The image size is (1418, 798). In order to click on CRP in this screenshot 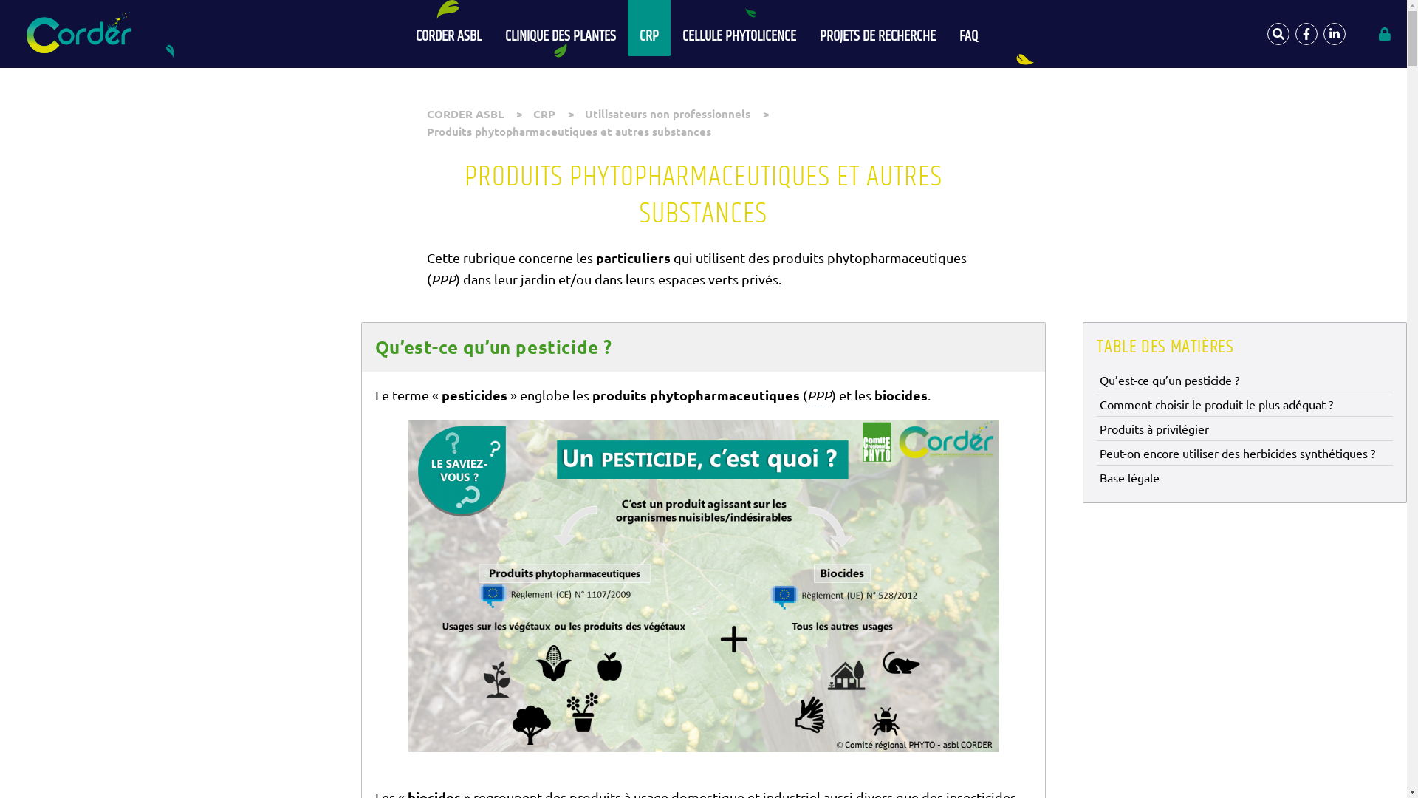, I will do `click(649, 28)`.